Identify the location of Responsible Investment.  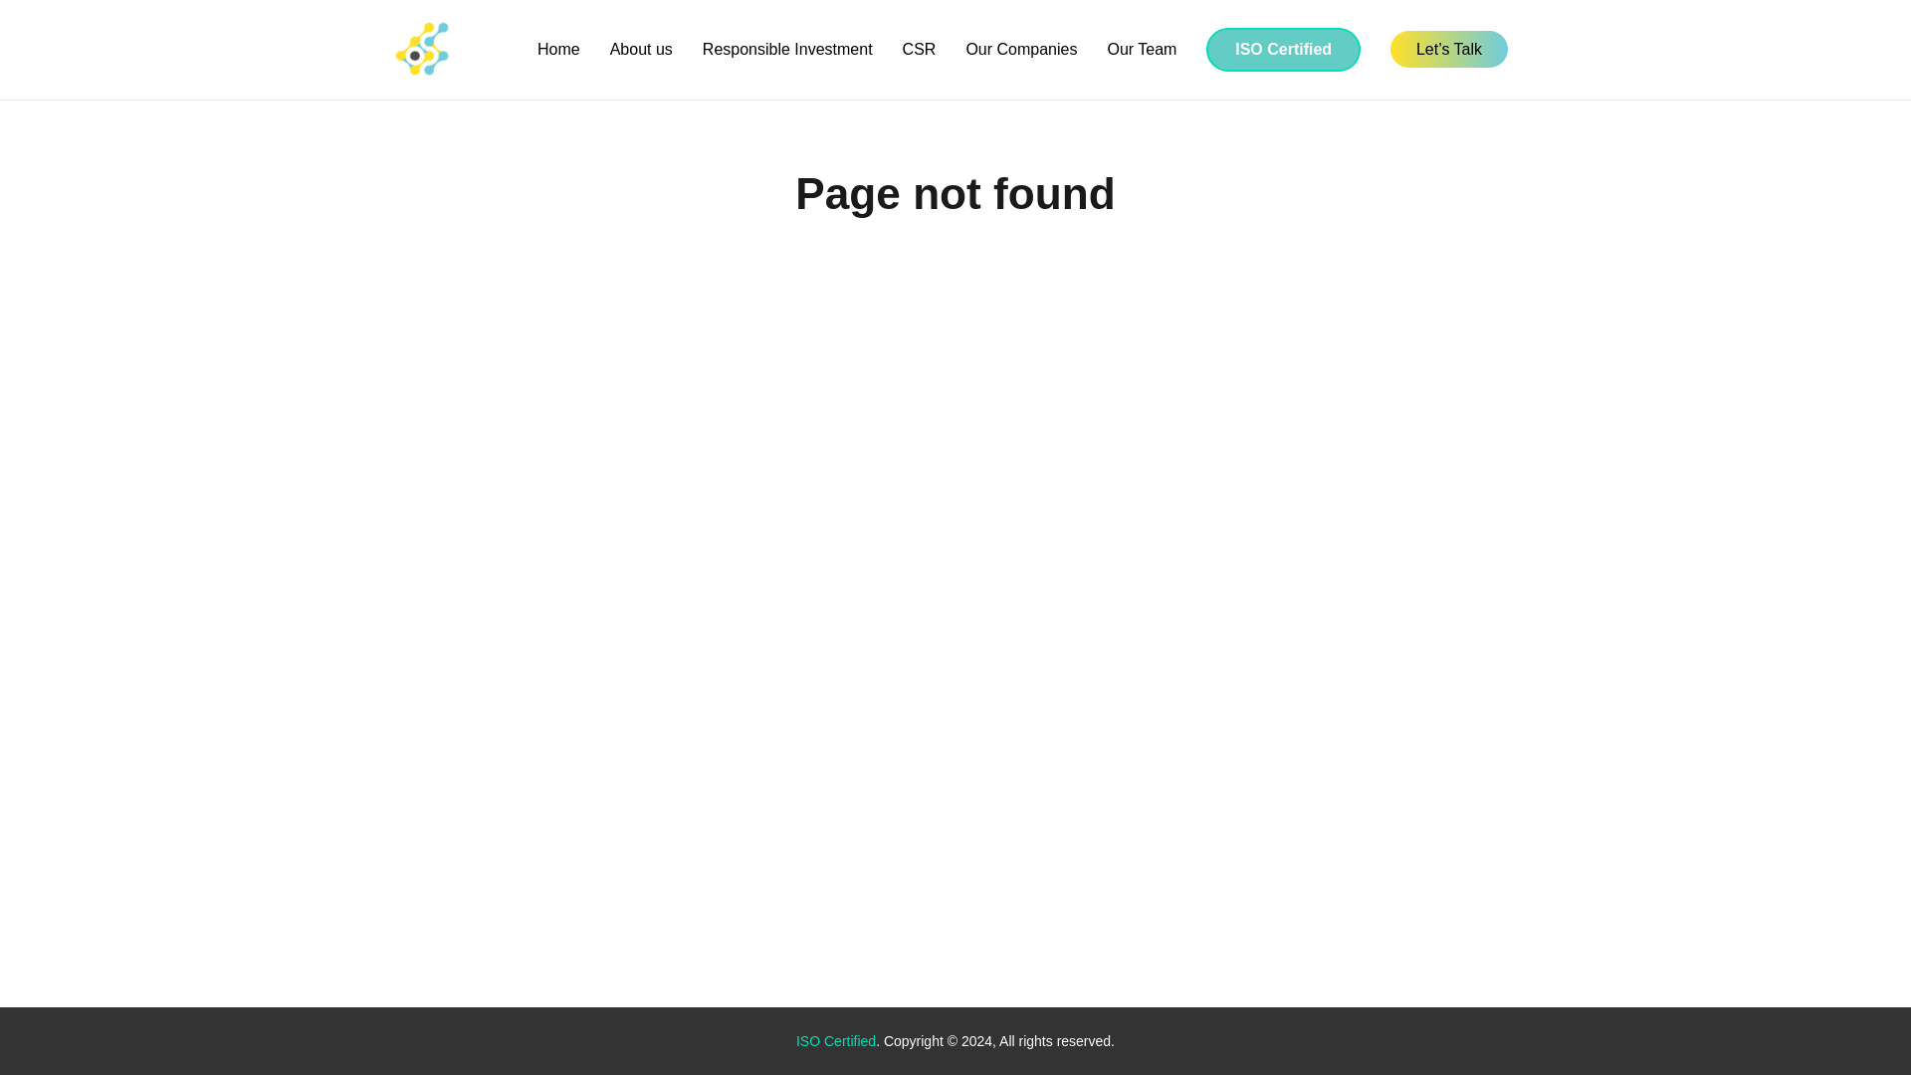
(788, 50).